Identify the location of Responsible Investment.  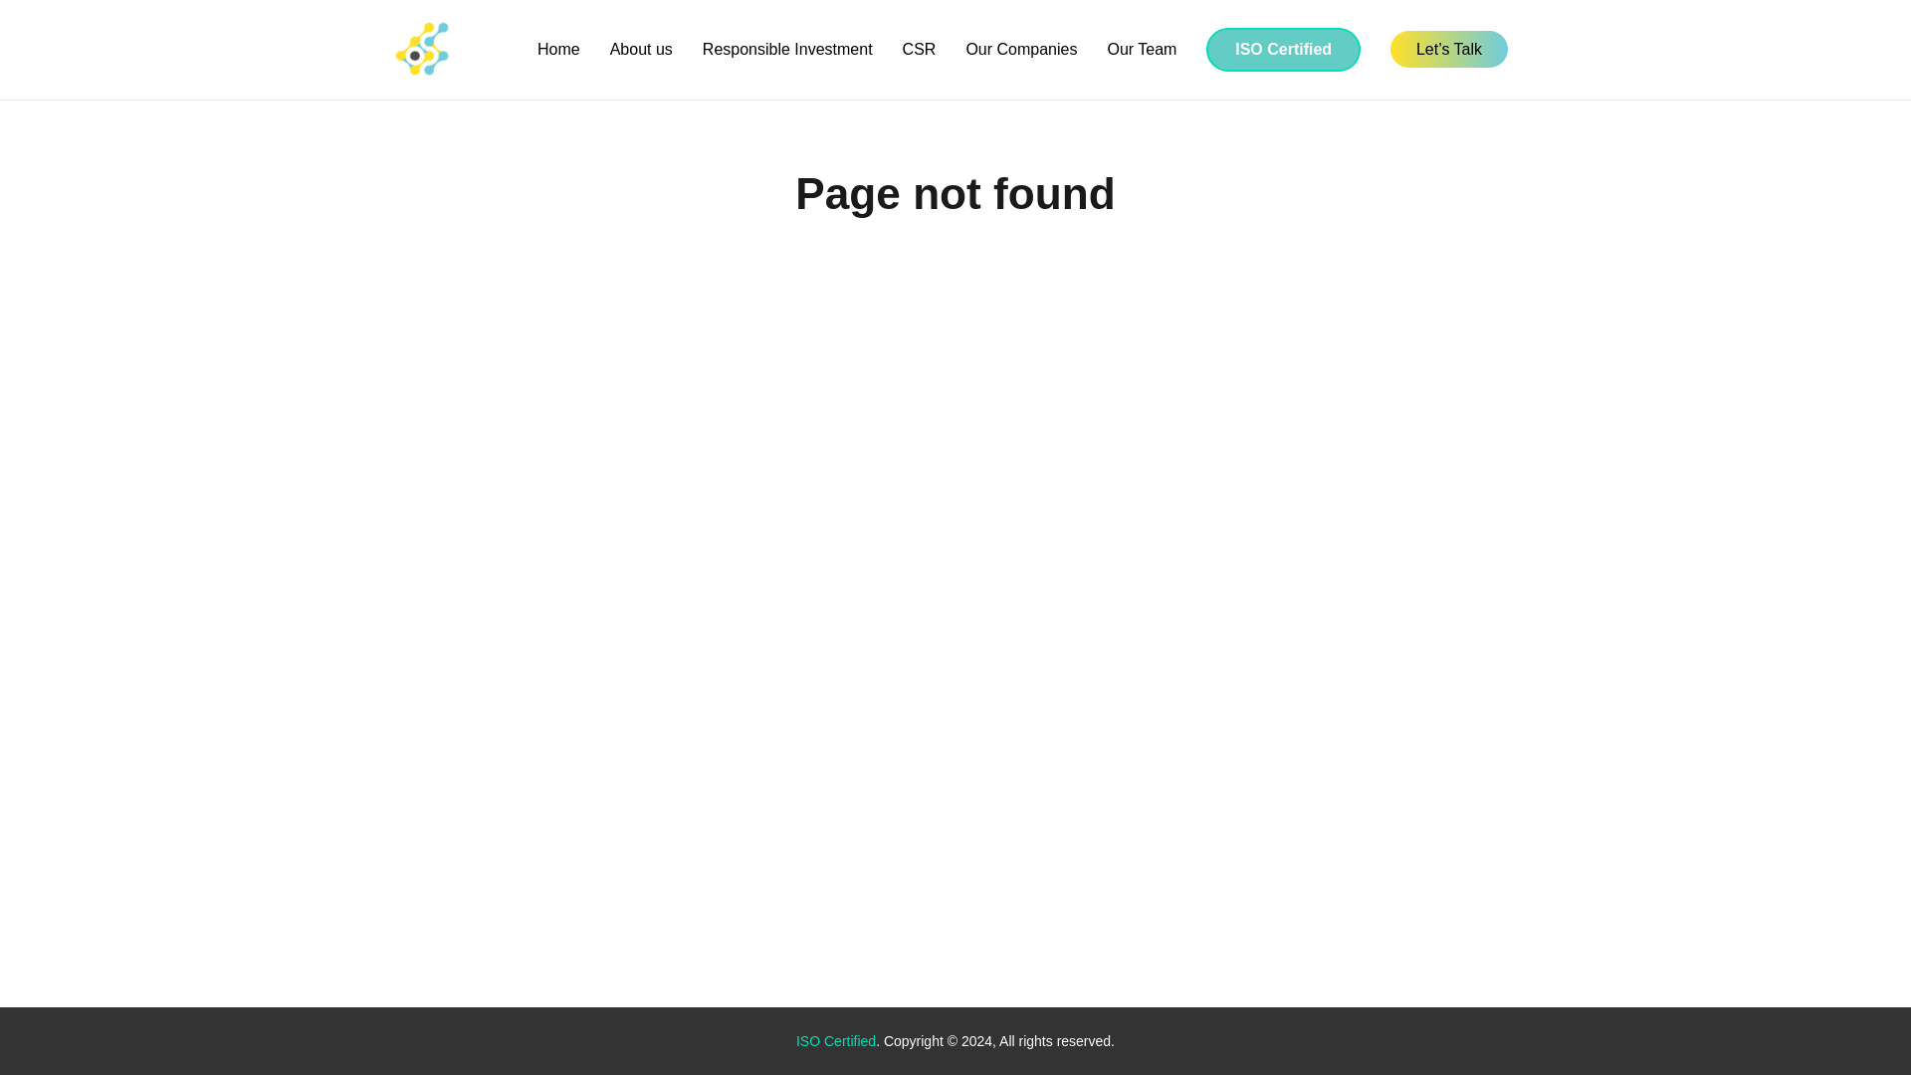
(788, 50).